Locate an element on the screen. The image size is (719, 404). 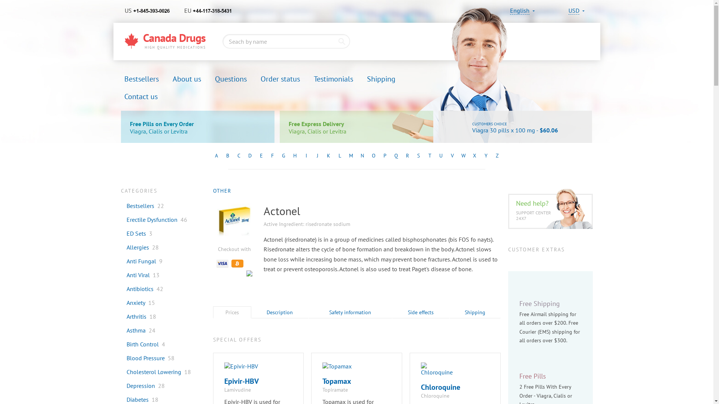
Bestsellers is located at coordinates (142, 80).